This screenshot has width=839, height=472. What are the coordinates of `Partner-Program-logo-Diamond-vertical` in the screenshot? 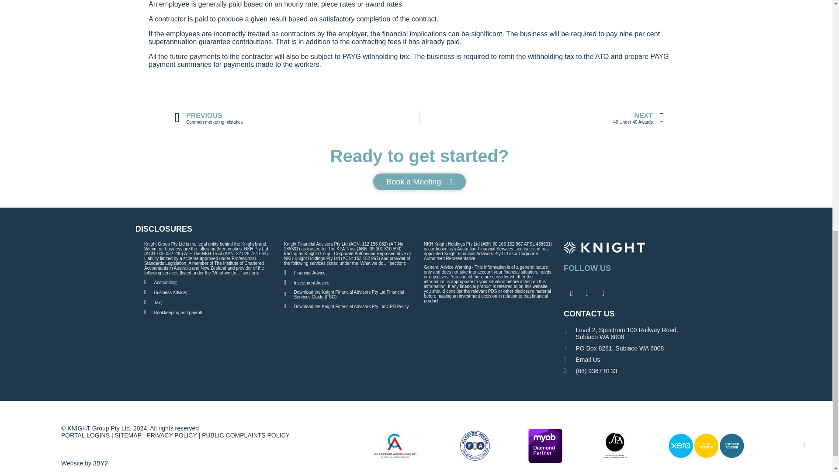 It's located at (419, 182).